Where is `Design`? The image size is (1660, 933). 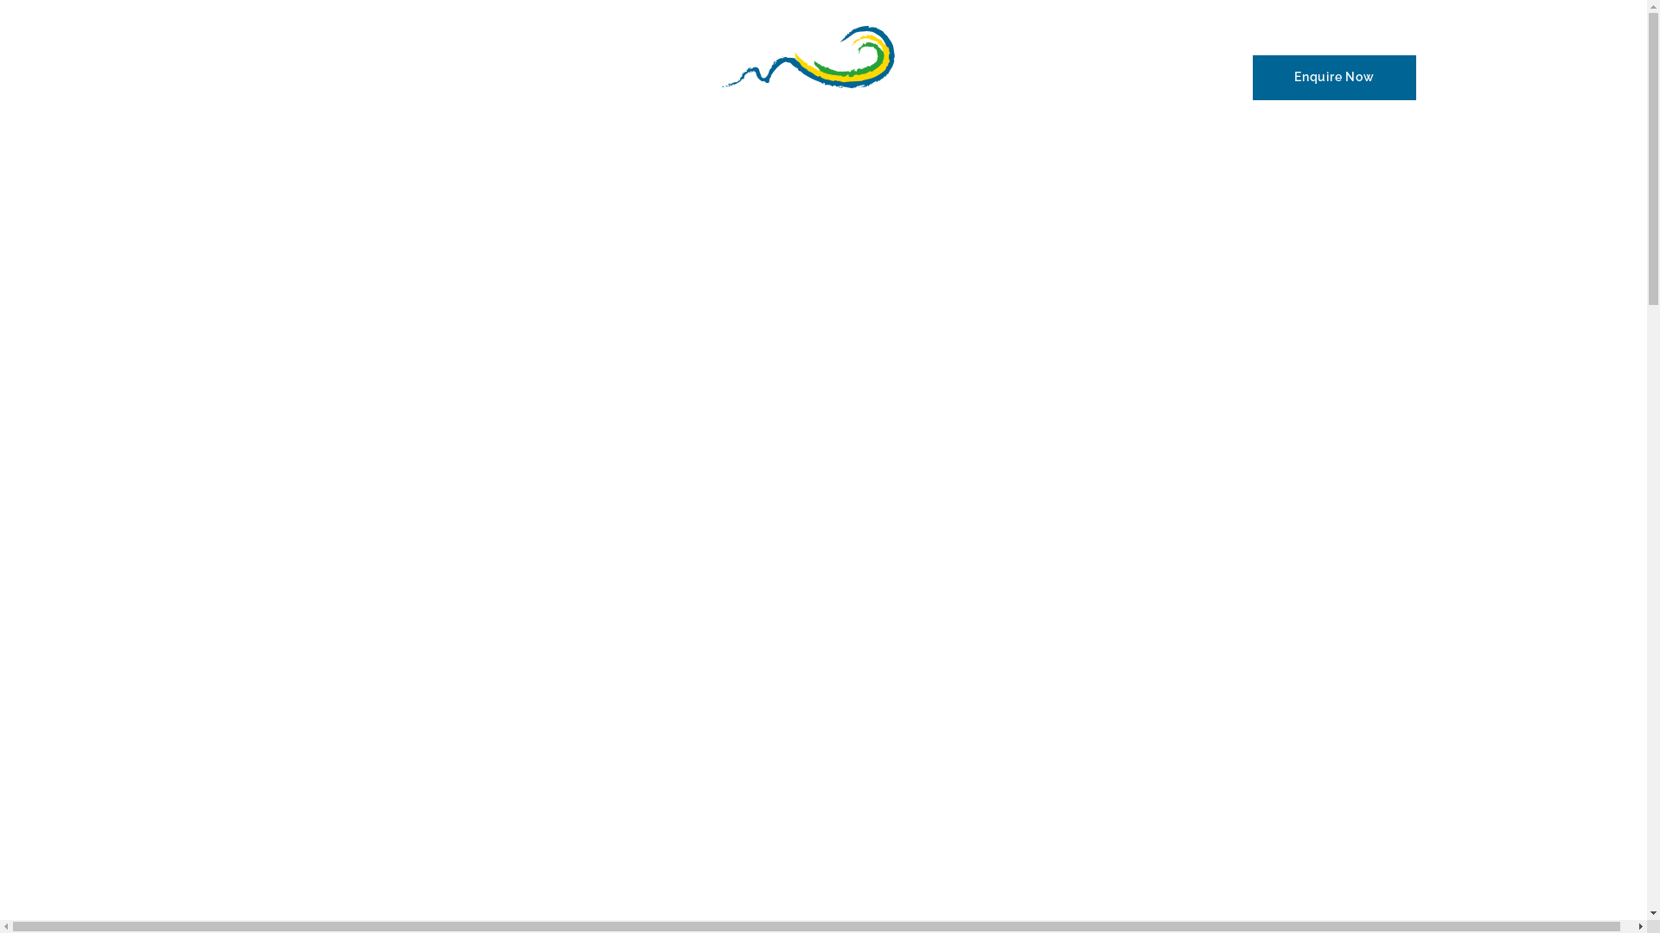 Design is located at coordinates (1027, 78).